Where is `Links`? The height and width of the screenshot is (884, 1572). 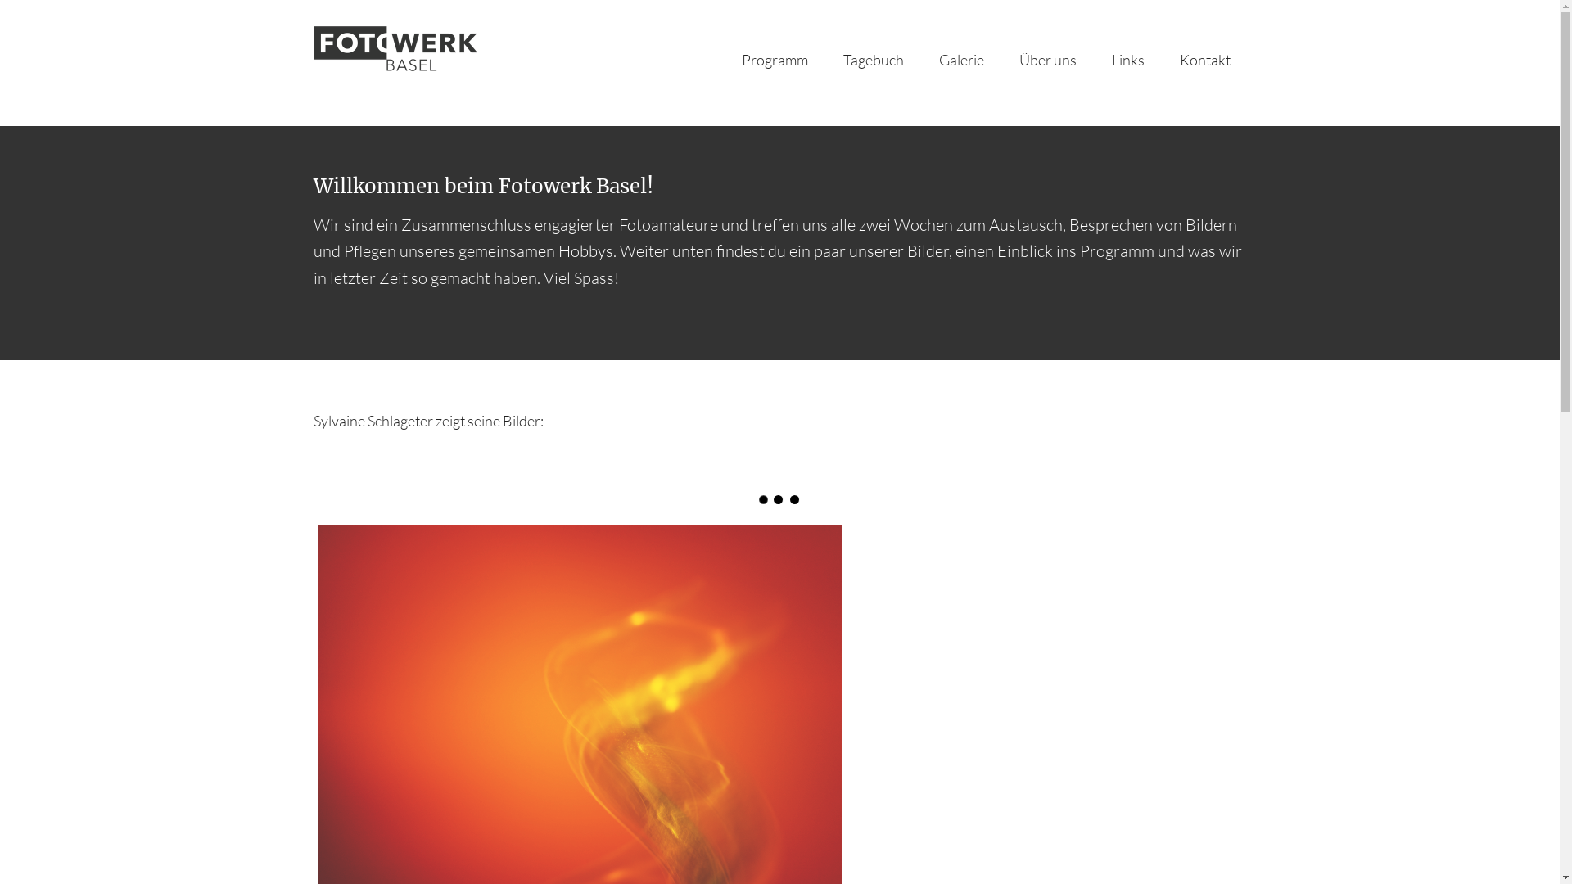
Links is located at coordinates (1128, 60).